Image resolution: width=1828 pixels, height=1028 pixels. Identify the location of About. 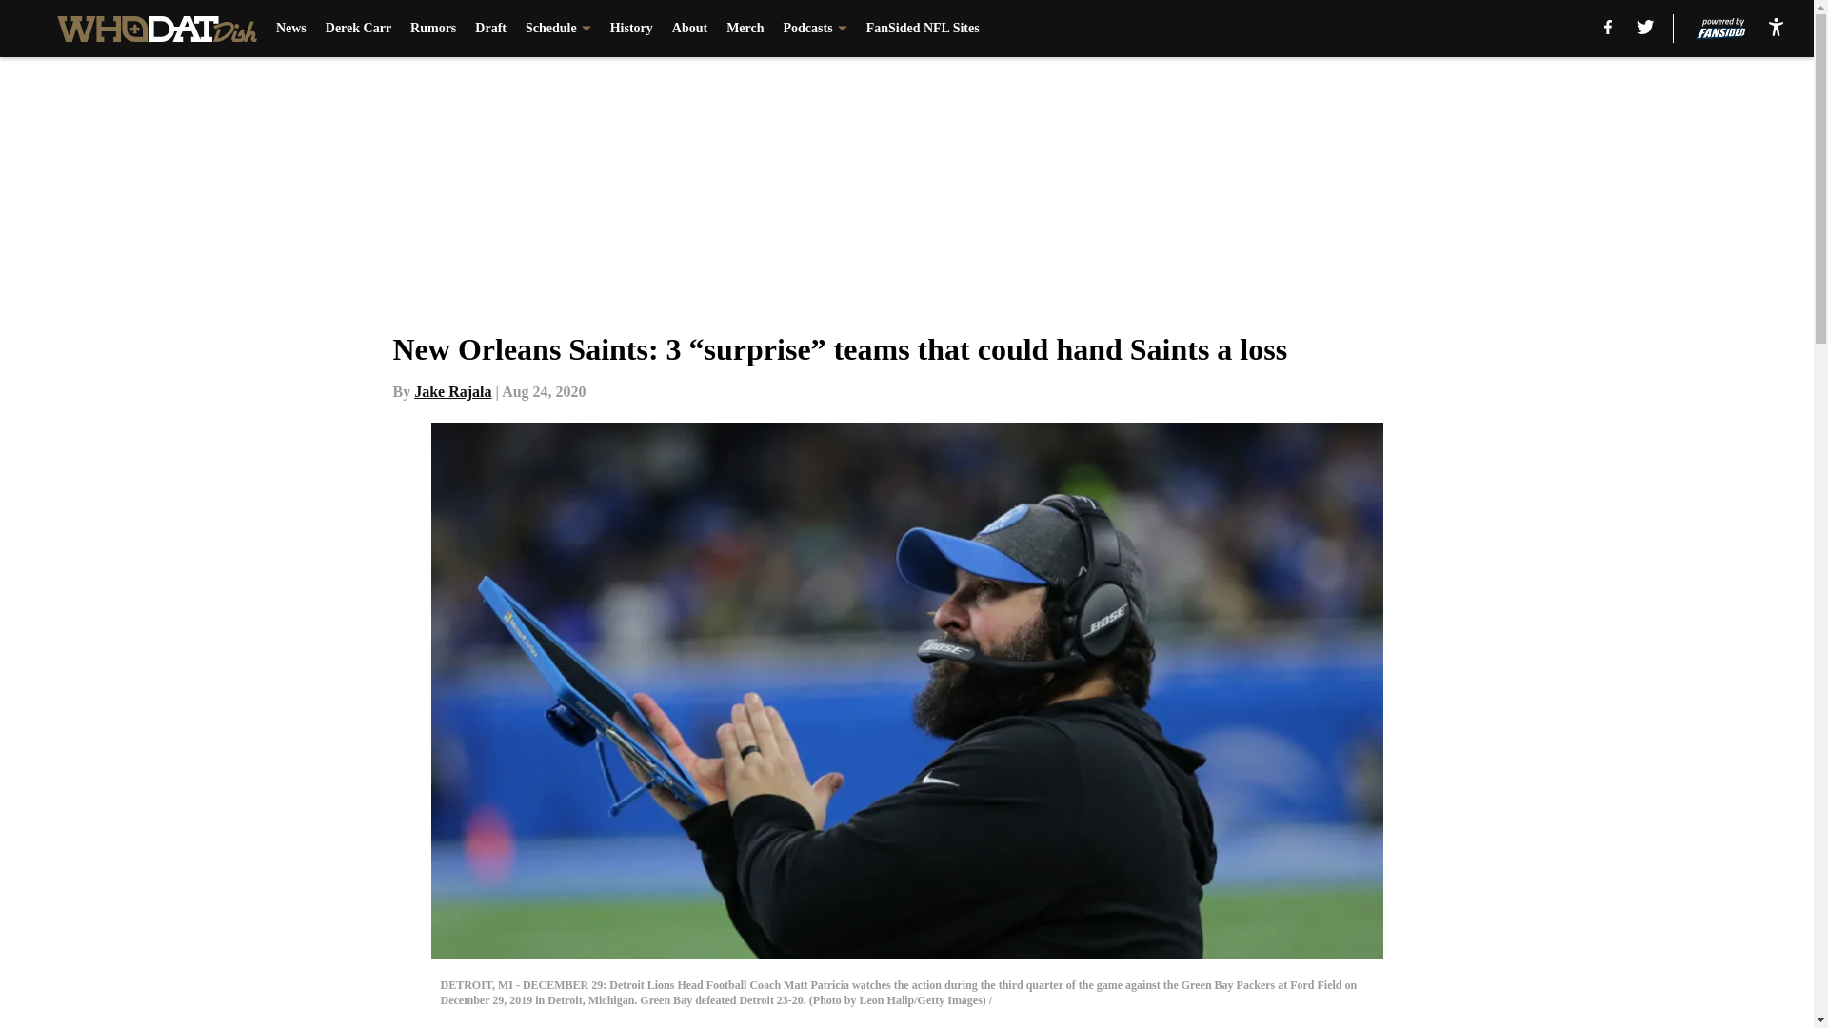
(689, 29).